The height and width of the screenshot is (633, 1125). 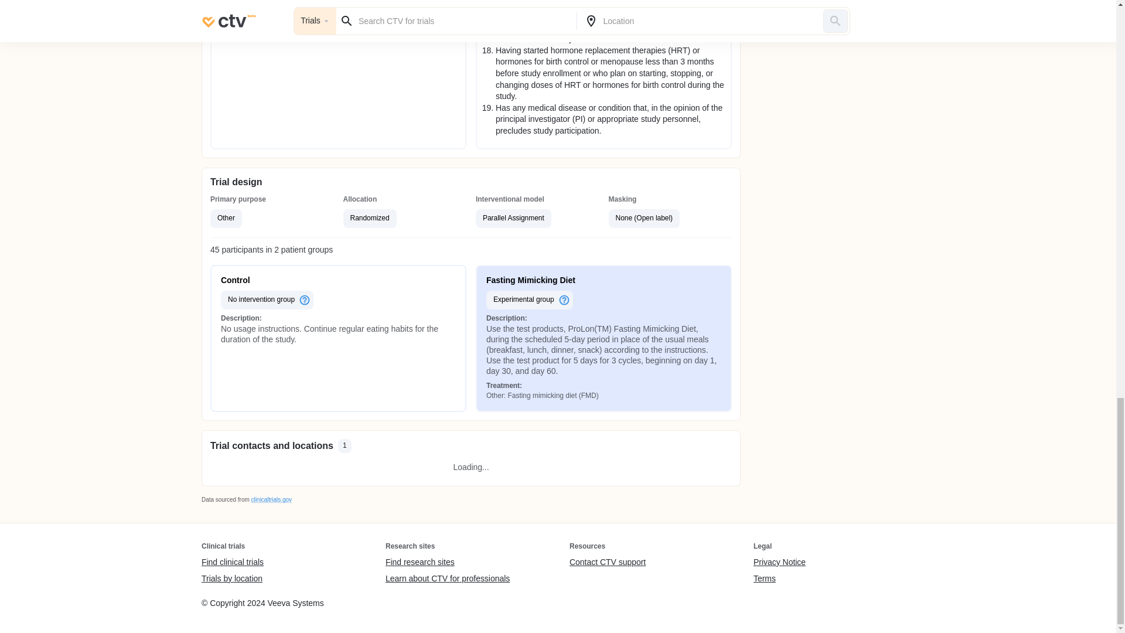 What do you see at coordinates (779, 563) in the screenshot?
I see `Privacy Notice` at bounding box center [779, 563].